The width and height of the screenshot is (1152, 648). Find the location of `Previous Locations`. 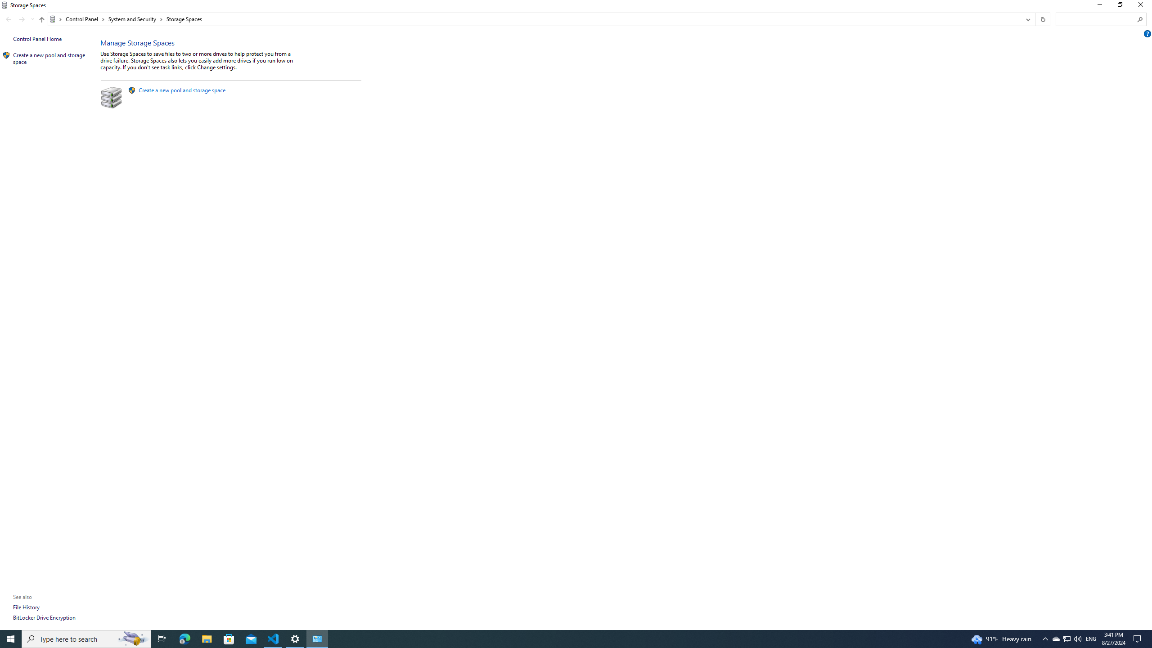

Previous Locations is located at coordinates (1027, 19).